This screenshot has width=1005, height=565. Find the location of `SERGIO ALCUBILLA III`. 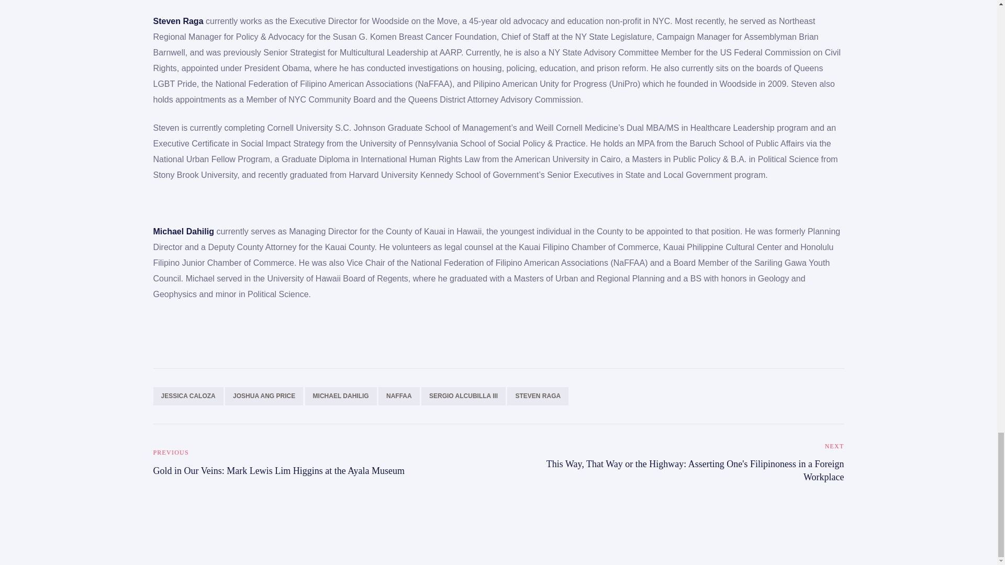

SERGIO ALCUBILLA III is located at coordinates (463, 395).